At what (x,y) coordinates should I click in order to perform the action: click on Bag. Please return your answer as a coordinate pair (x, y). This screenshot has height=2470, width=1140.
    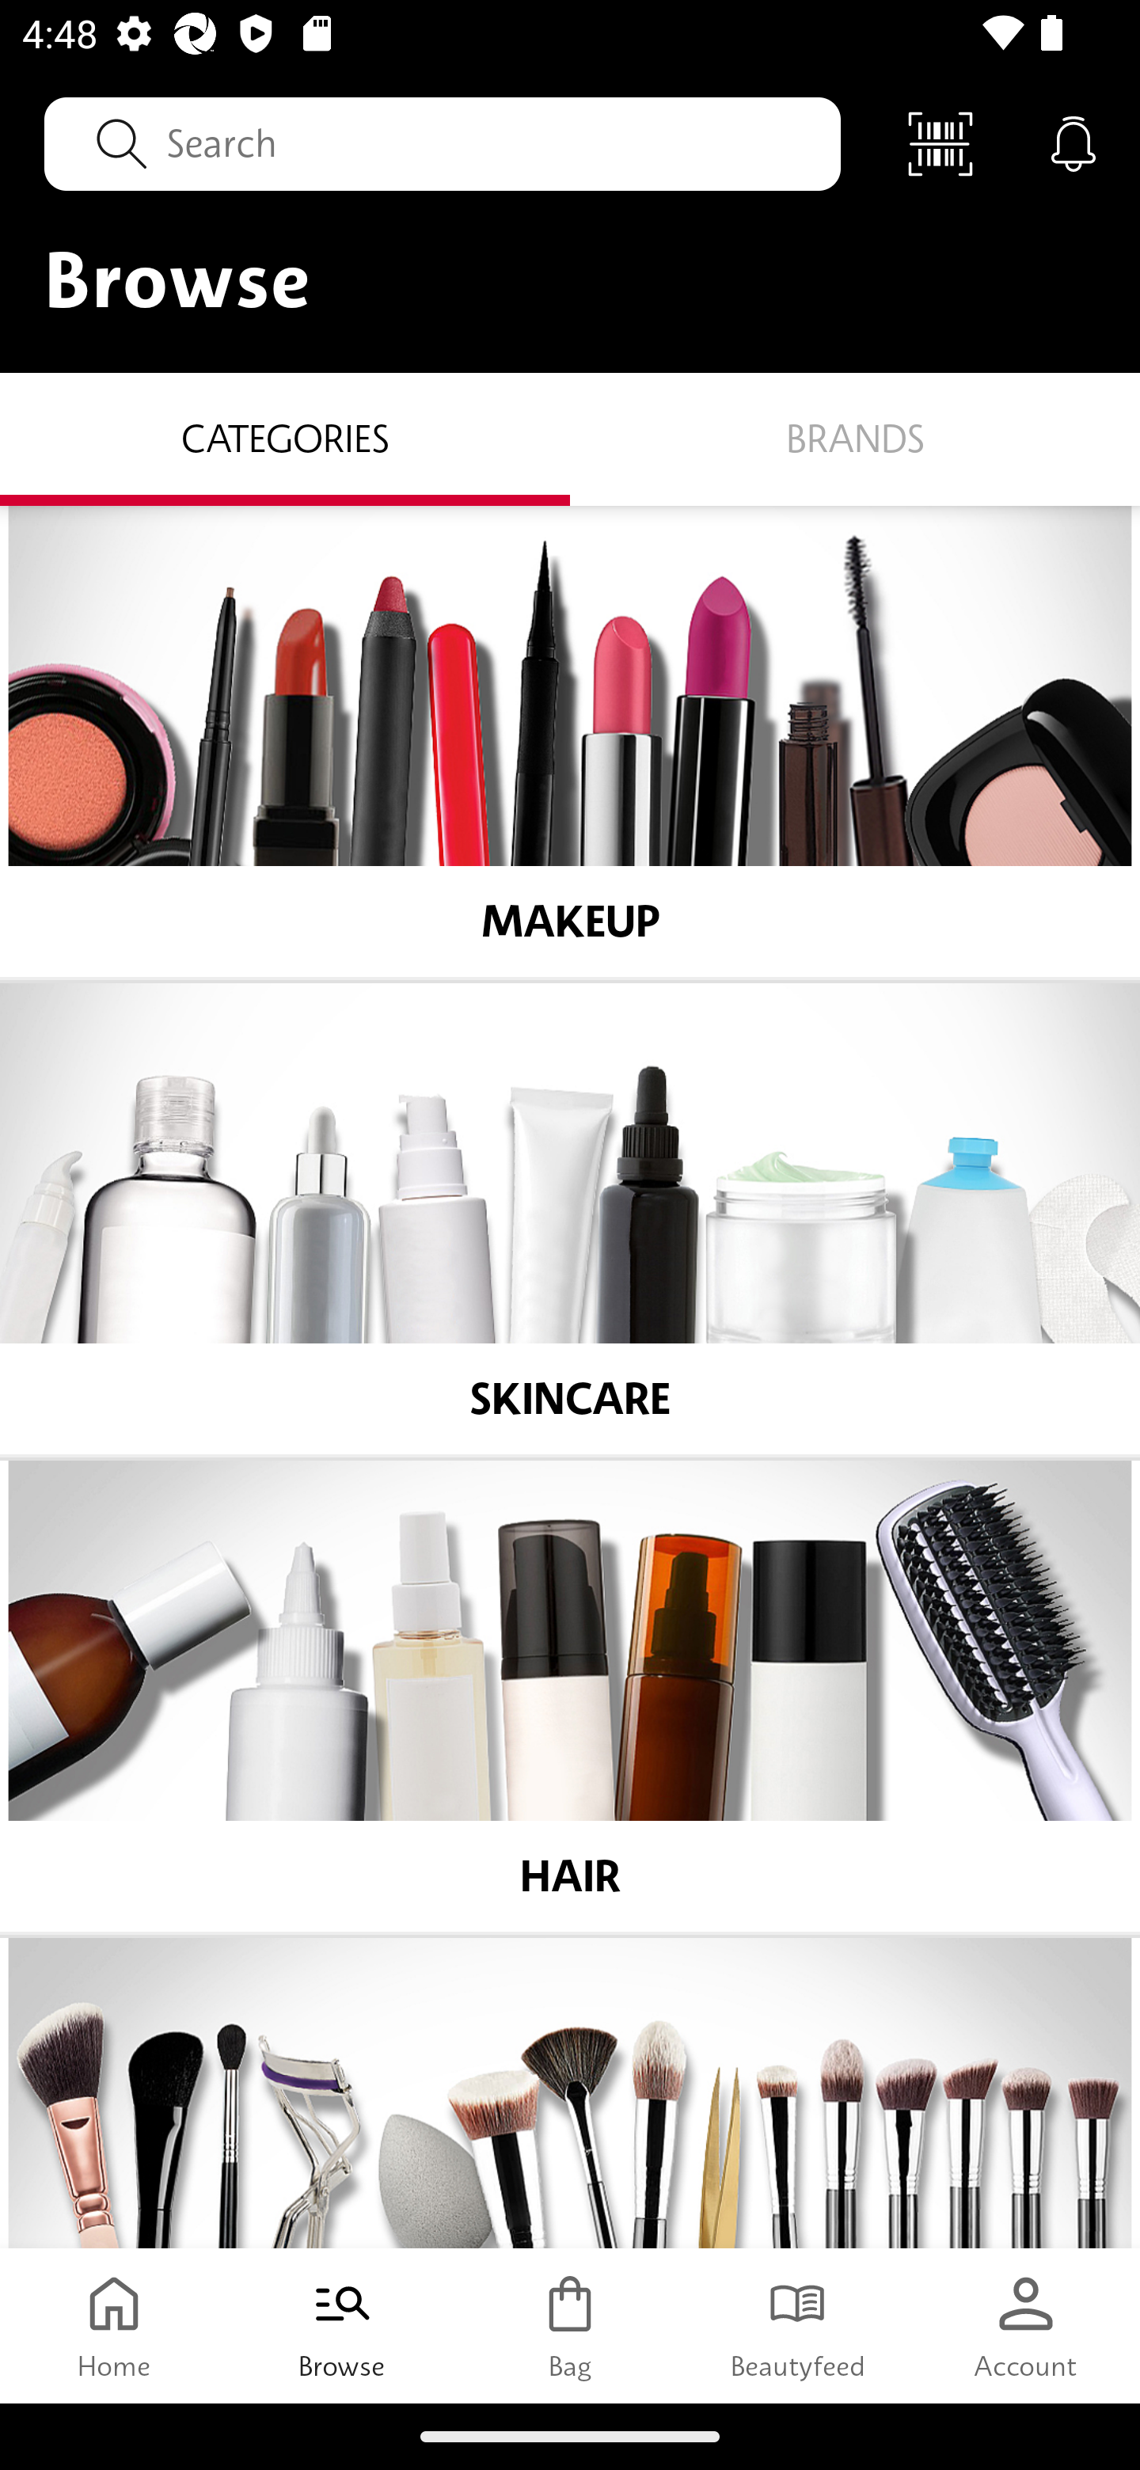
    Looking at the image, I should click on (570, 2325).